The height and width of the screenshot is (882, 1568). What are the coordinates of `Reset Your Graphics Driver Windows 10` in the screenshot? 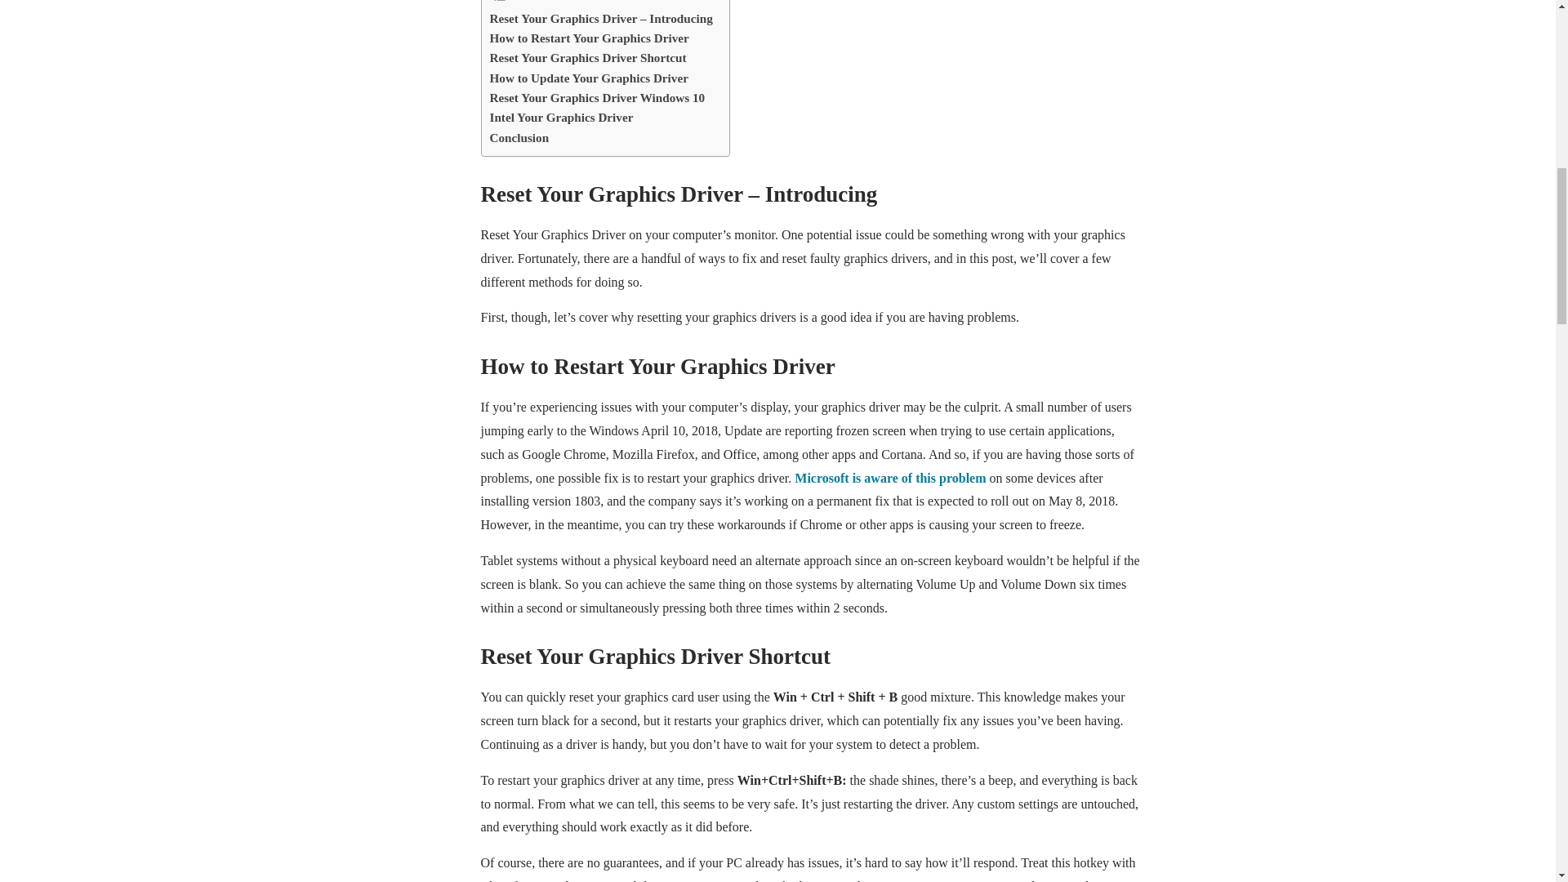 It's located at (598, 98).